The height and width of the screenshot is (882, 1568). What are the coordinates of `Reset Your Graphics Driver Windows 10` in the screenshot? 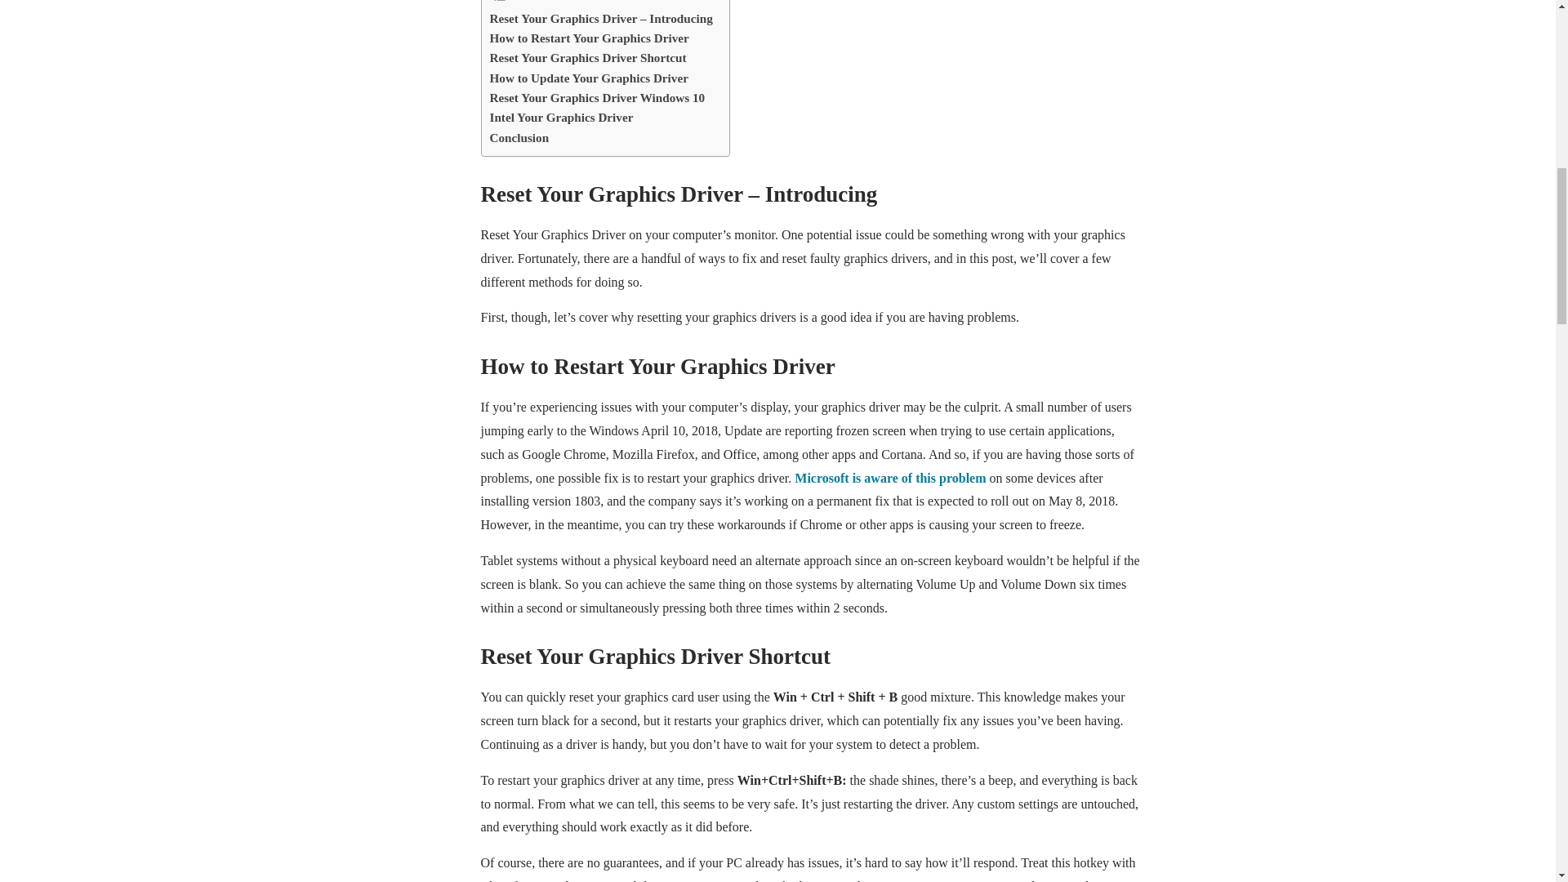 It's located at (598, 98).